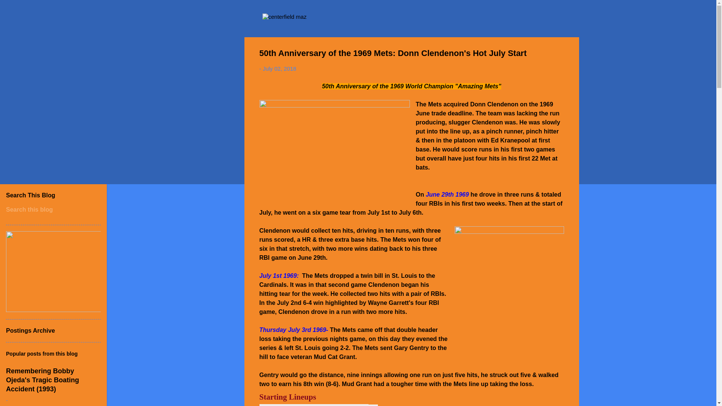 This screenshot has width=722, height=406. What do you see at coordinates (279, 68) in the screenshot?
I see `July 02, 2018` at bounding box center [279, 68].